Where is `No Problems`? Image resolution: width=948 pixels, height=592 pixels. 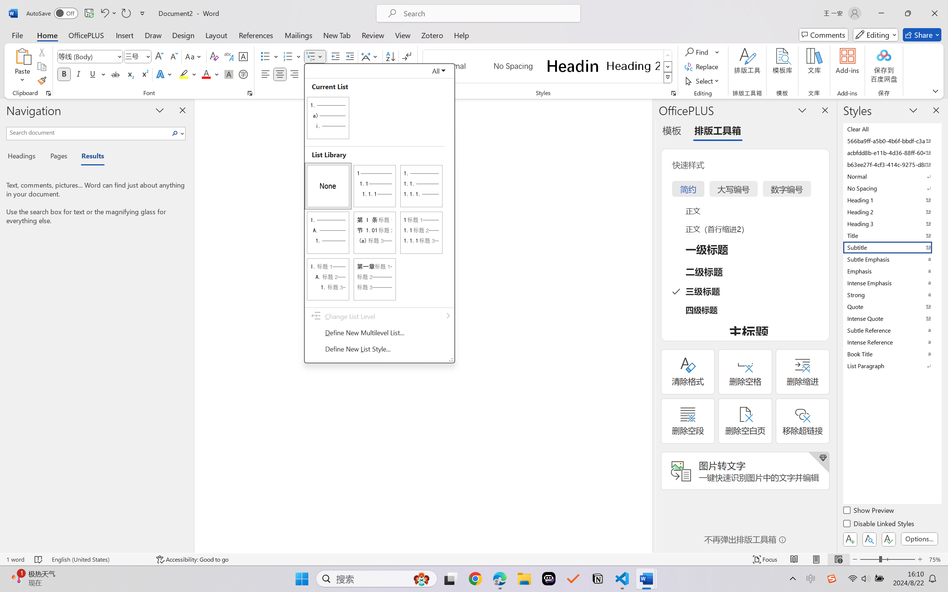
No Problems is located at coordinates (24, 571).